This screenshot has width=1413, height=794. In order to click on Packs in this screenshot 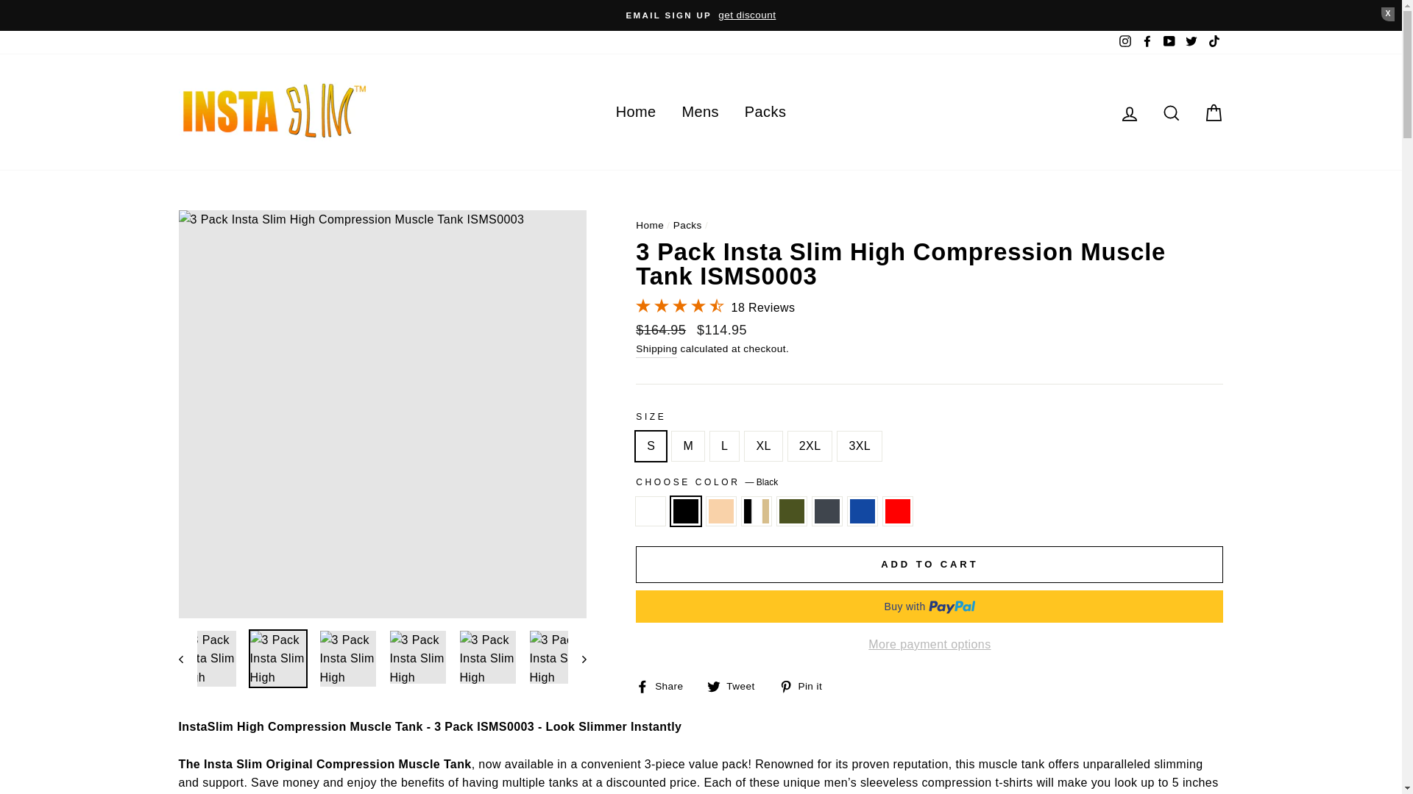, I will do `click(765, 111)`.